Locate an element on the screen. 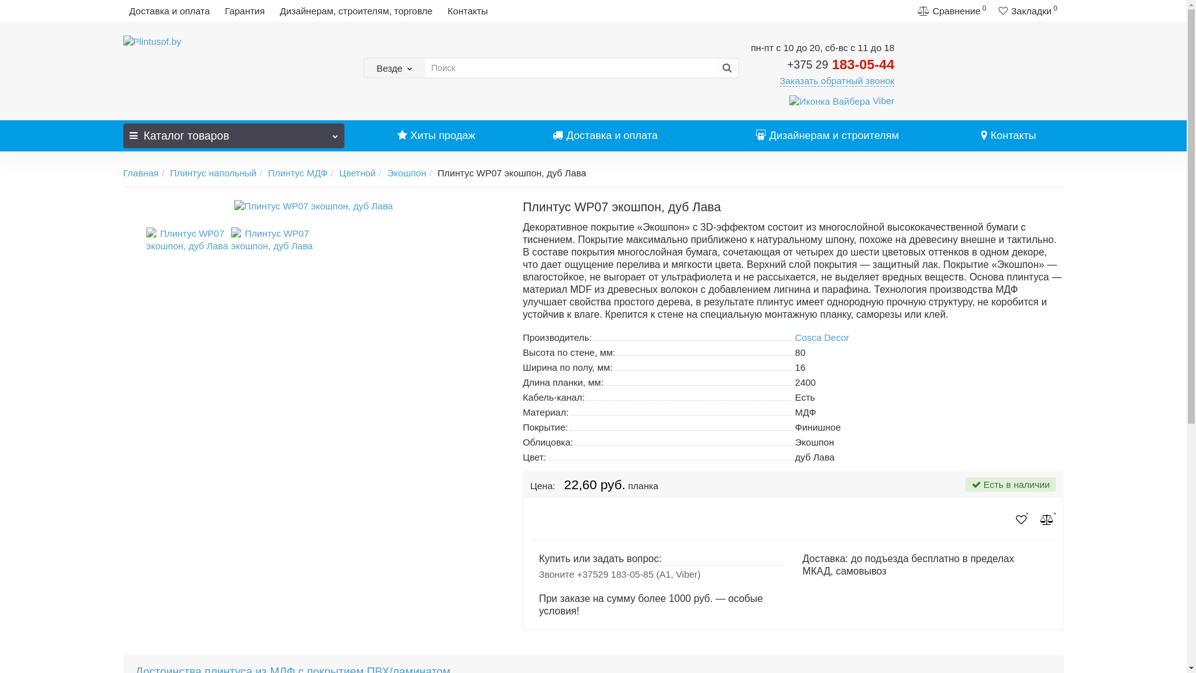 The height and width of the screenshot is (673, 1196). Plintusof.by is located at coordinates (234, 42).